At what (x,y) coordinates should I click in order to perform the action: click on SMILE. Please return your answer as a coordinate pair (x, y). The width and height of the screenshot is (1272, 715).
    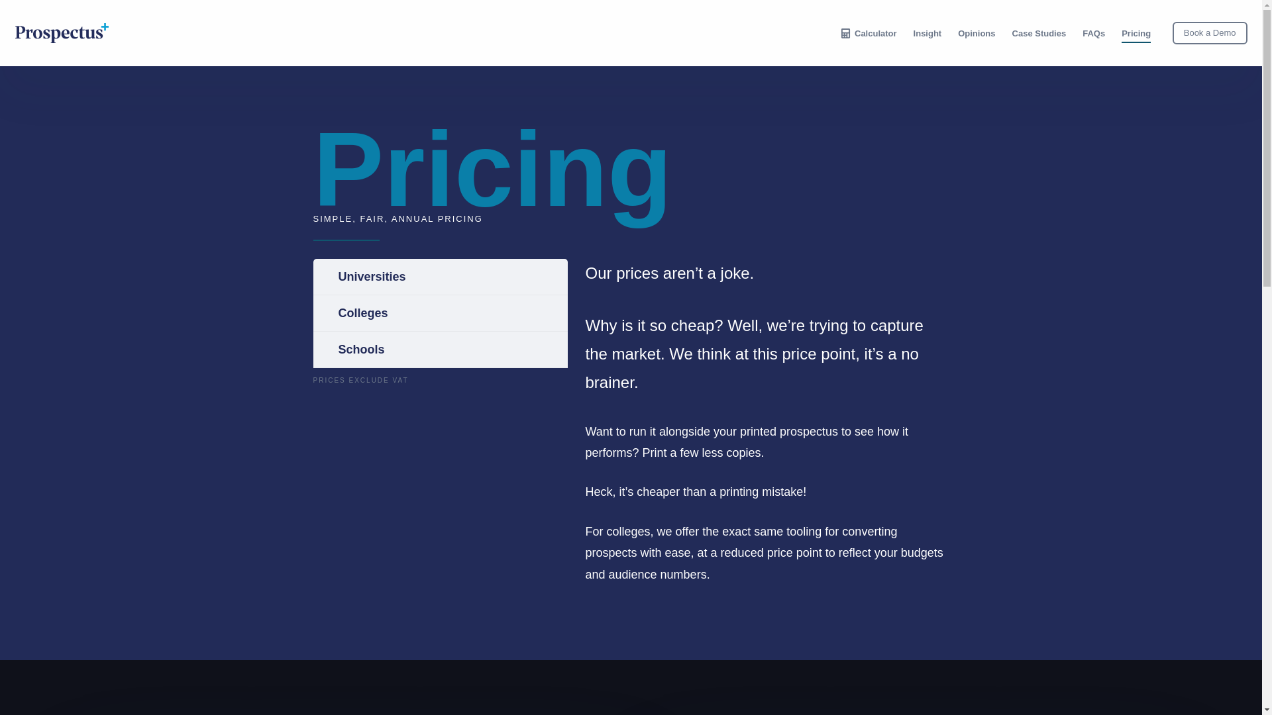
    Looking at the image, I should click on (125, 620).